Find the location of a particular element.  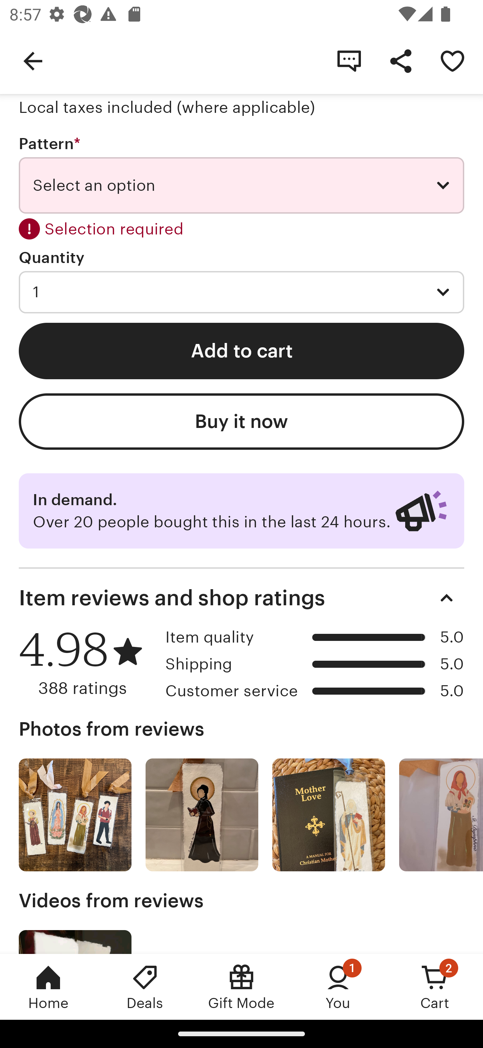

Quantity is located at coordinates (52, 258).